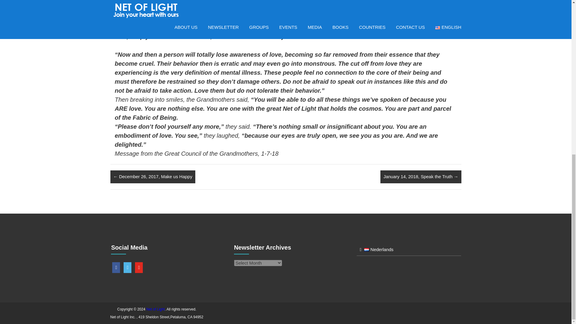 Image resolution: width=576 pixels, height=324 pixels. I want to click on Net of Light, so click(155, 309).